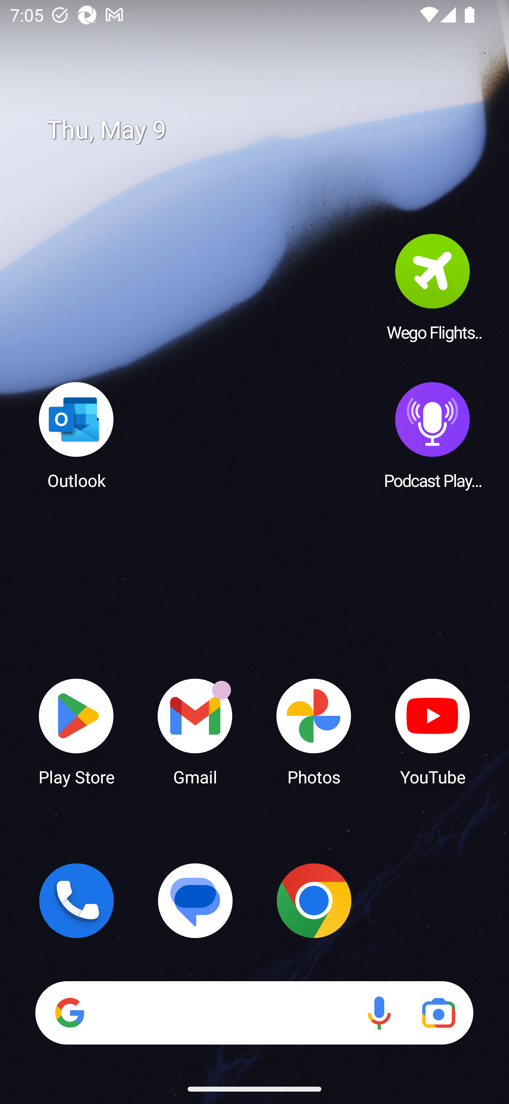  Describe the element at coordinates (264, 130) in the screenshot. I see `Thu, May 9` at that location.